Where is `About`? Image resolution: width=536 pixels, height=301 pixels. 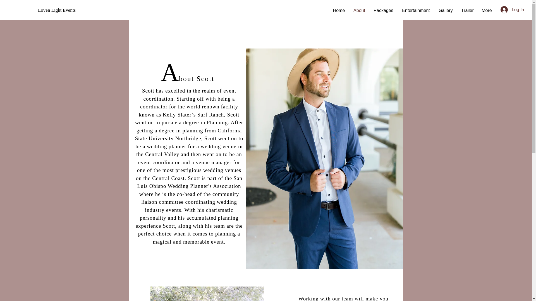
About is located at coordinates (359, 10).